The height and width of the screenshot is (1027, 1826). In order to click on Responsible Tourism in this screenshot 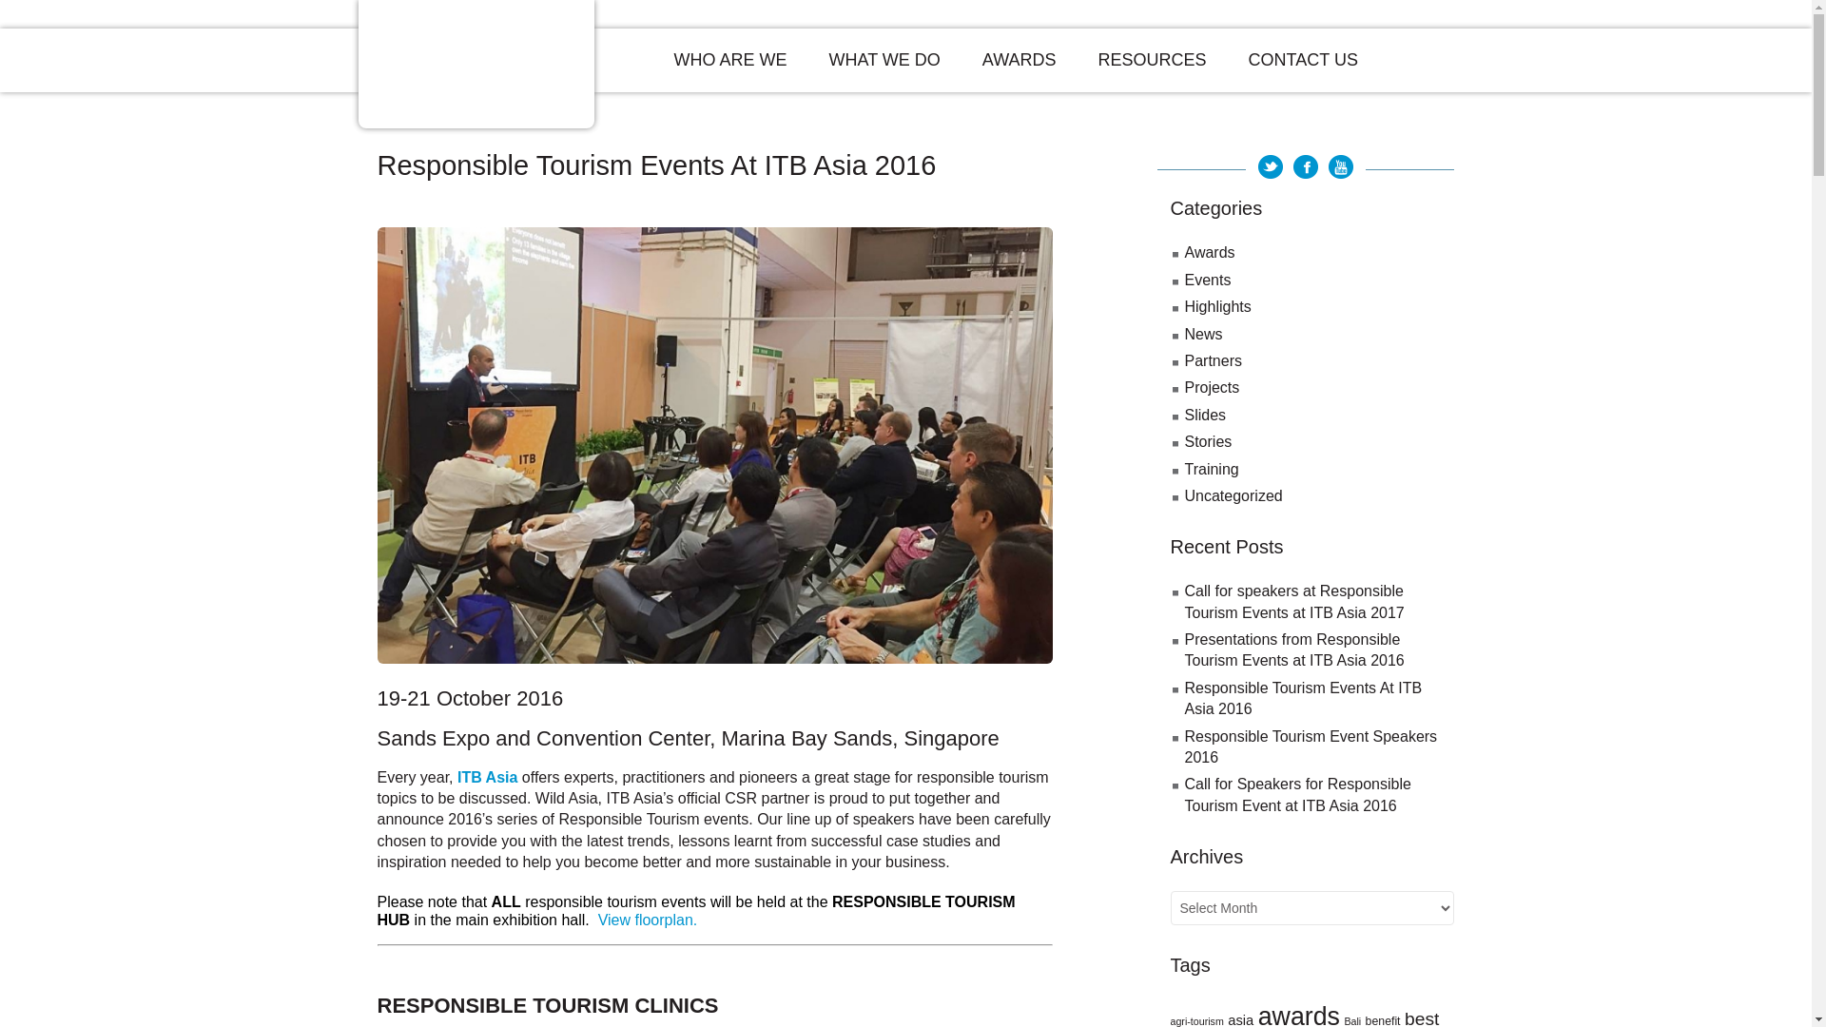, I will do `click(475, 64)`.